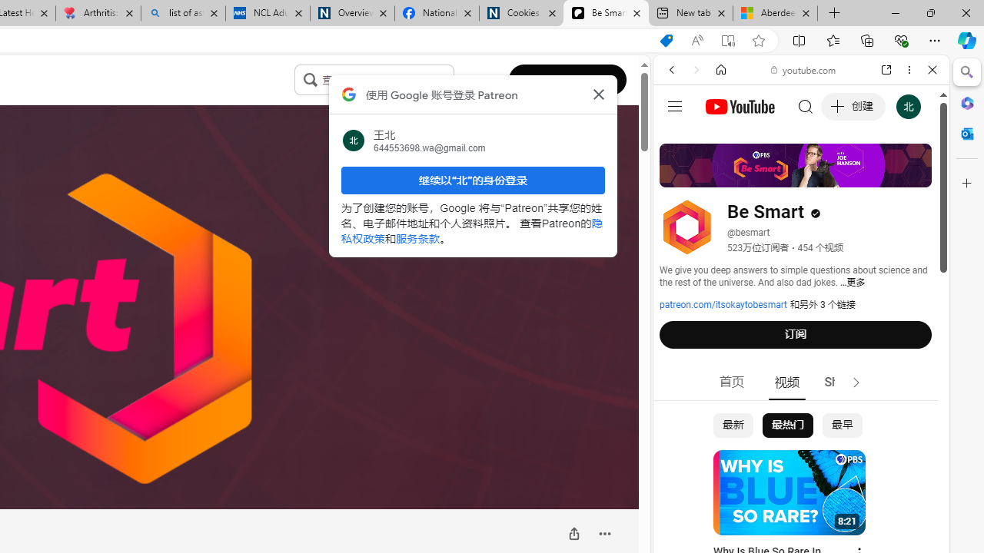 The image size is (984, 553). I want to click on Trailer #2 [HD], so click(801, 455).